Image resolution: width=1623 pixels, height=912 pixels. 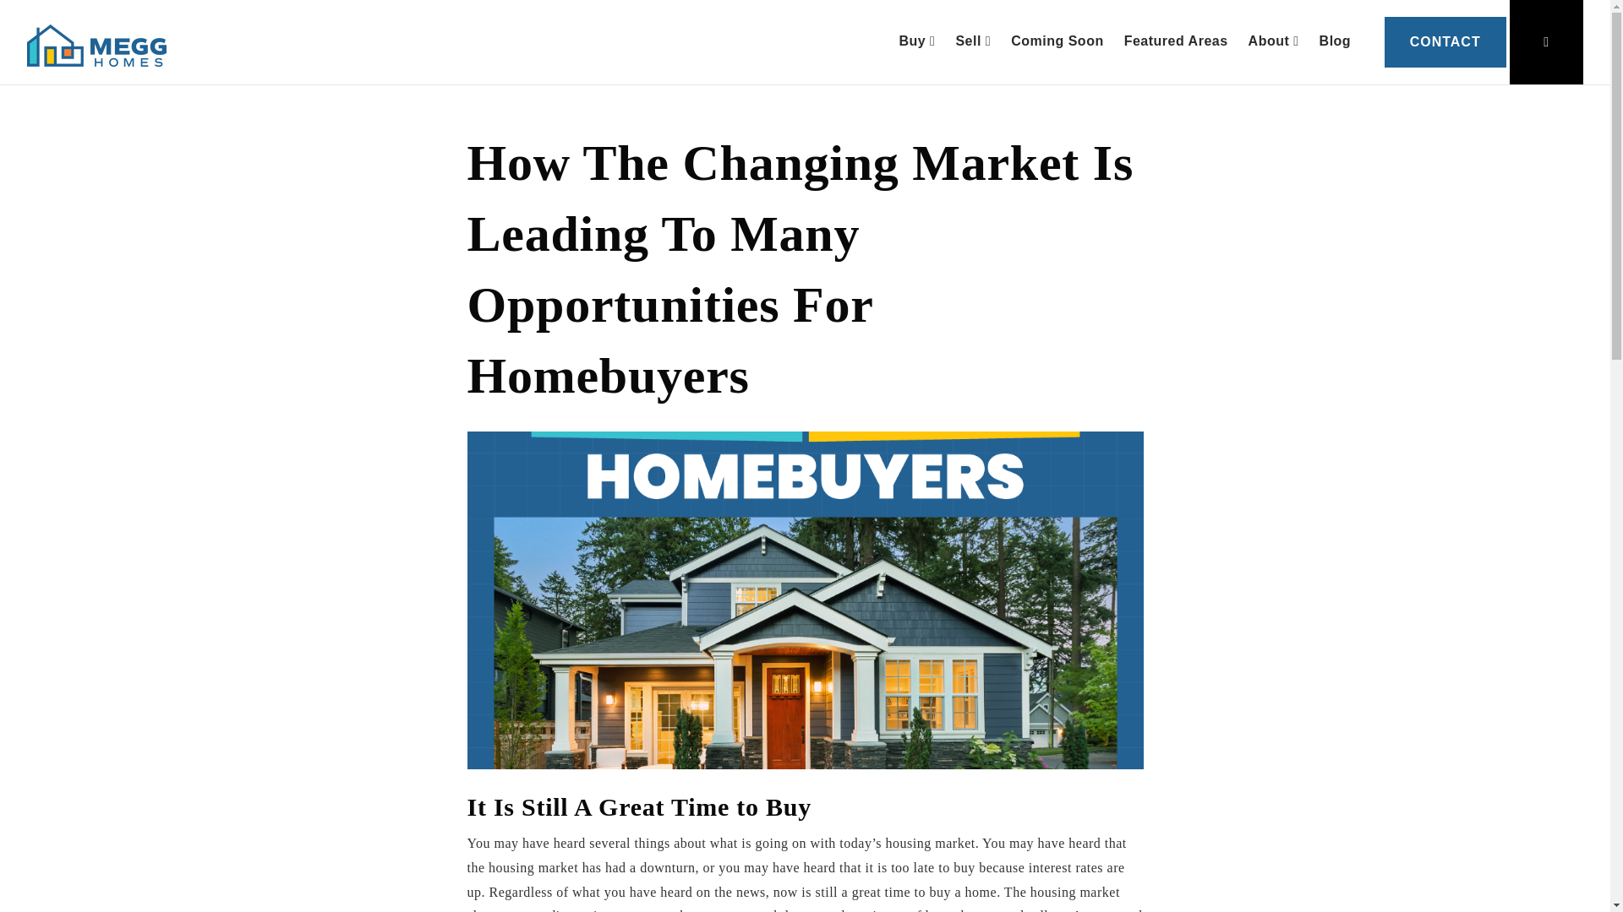 I want to click on CONTACT, so click(x=1445, y=42).